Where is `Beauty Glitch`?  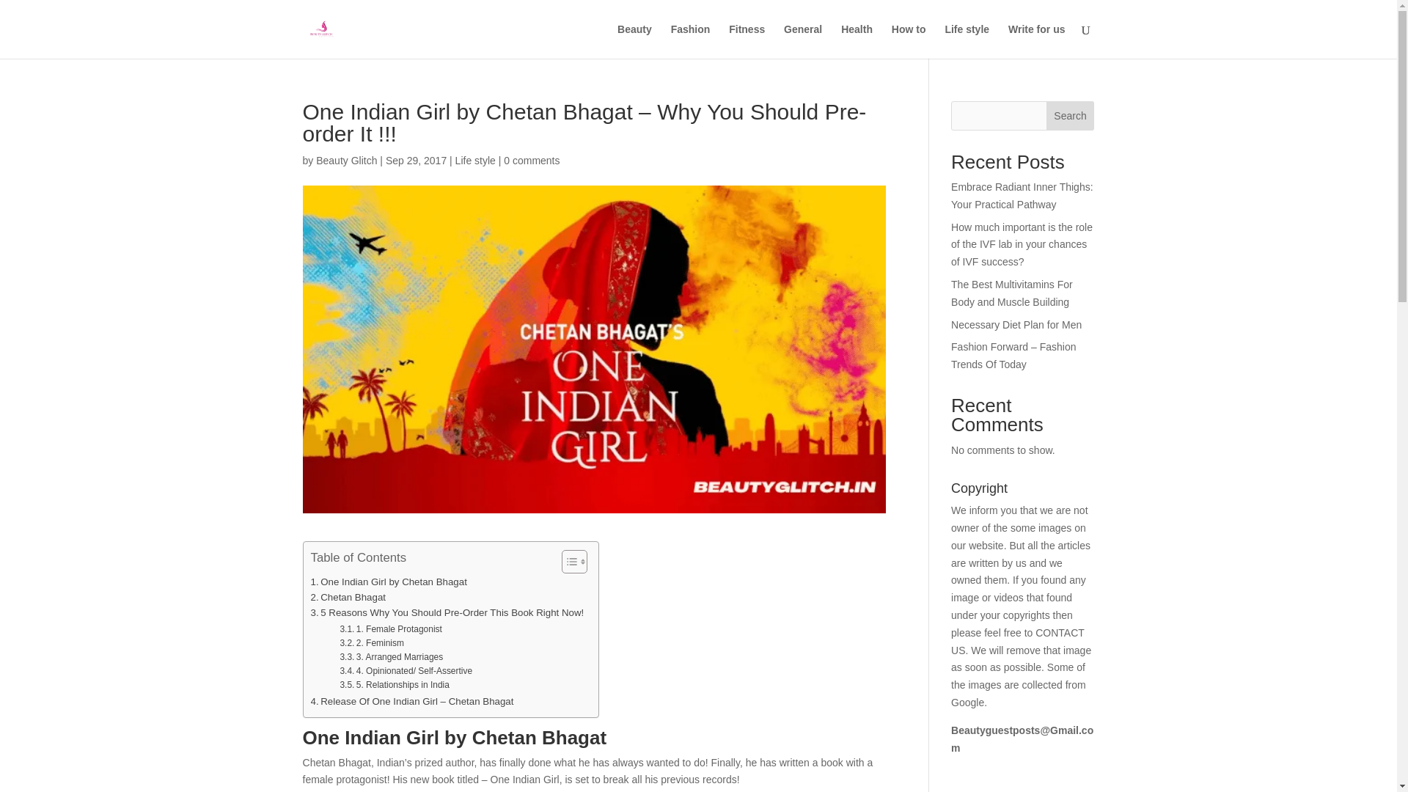 Beauty Glitch is located at coordinates (346, 160).